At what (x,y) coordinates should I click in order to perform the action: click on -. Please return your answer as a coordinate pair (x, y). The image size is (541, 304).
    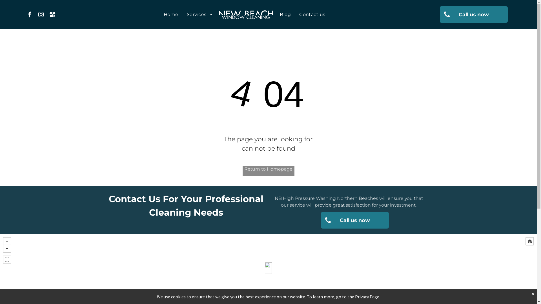
    Looking at the image, I should click on (7, 249).